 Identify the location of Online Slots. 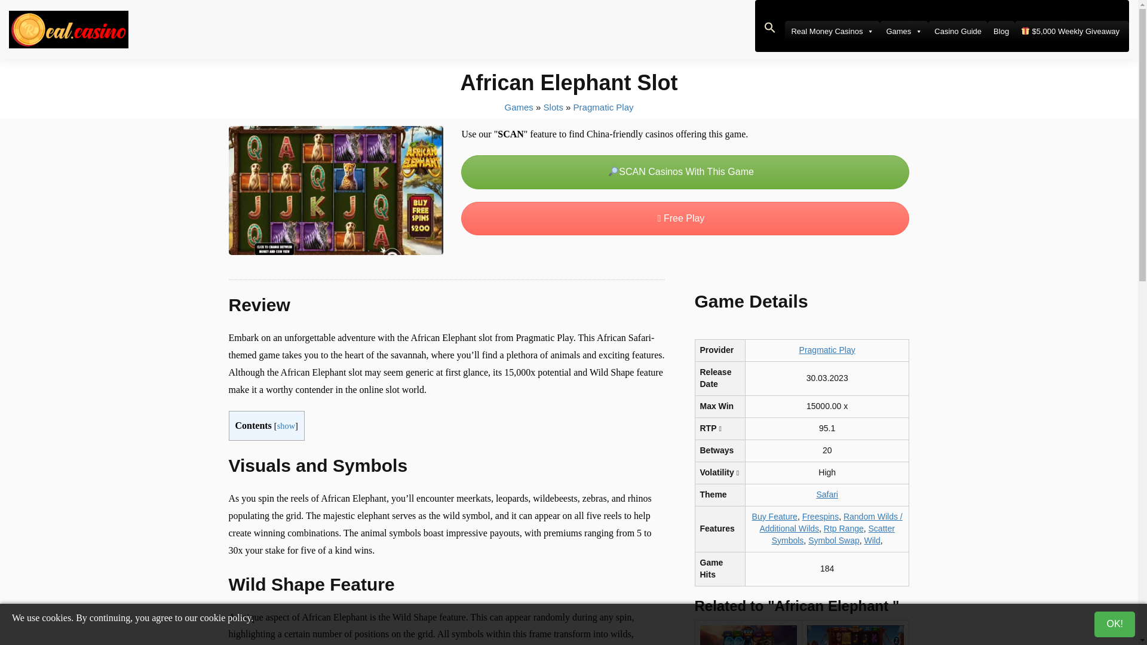
(553, 106).